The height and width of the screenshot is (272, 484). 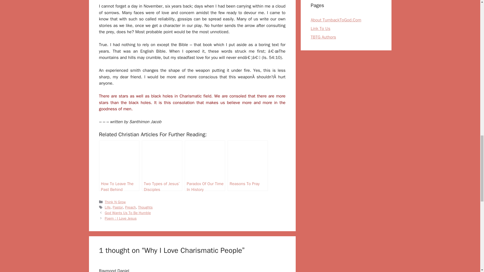 What do you see at coordinates (122, 201) in the screenshot?
I see `February 1, 2013 at 5:22 pm` at bounding box center [122, 201].